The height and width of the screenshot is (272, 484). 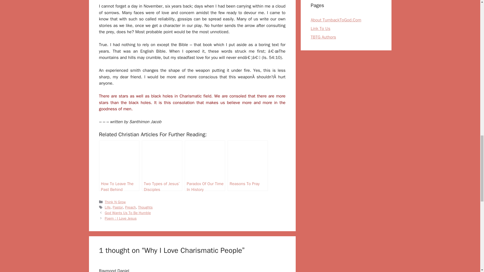 What do you see at coordinates (122, 201) in the screenshot?
I see `February 1, 2013 at 5:22 pm` at bounding box center [122, 201].